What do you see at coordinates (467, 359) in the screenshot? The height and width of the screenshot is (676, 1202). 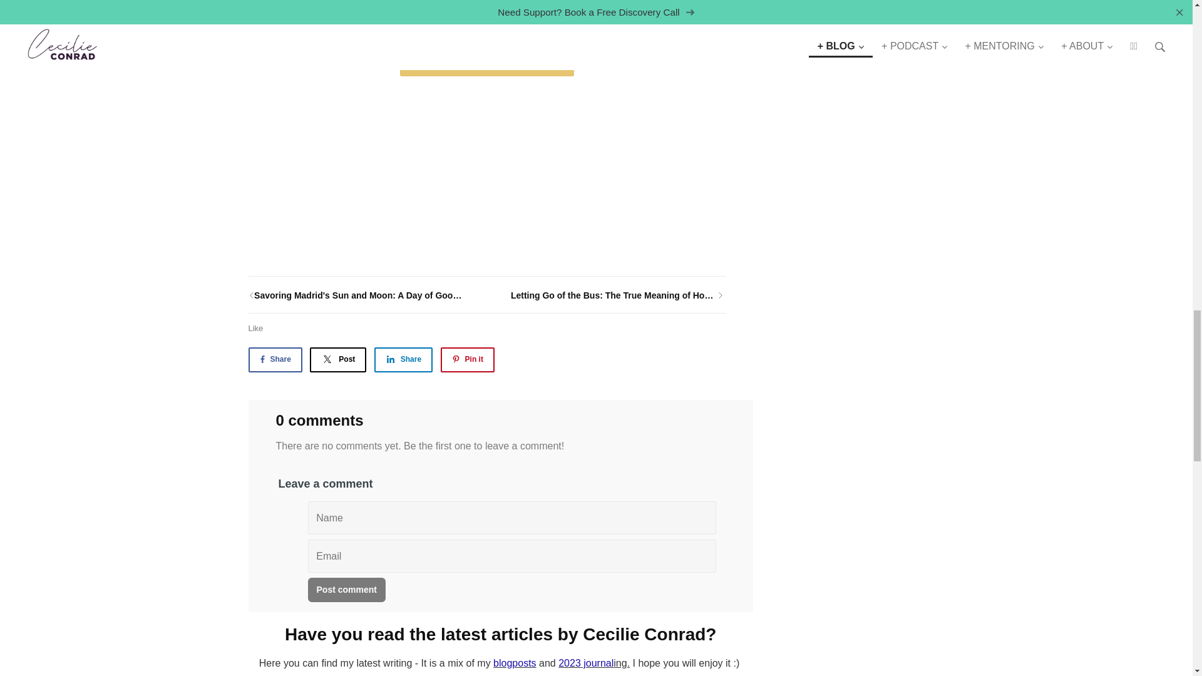 I see `Pin on Pinterest` at bounding box center [467, 359].